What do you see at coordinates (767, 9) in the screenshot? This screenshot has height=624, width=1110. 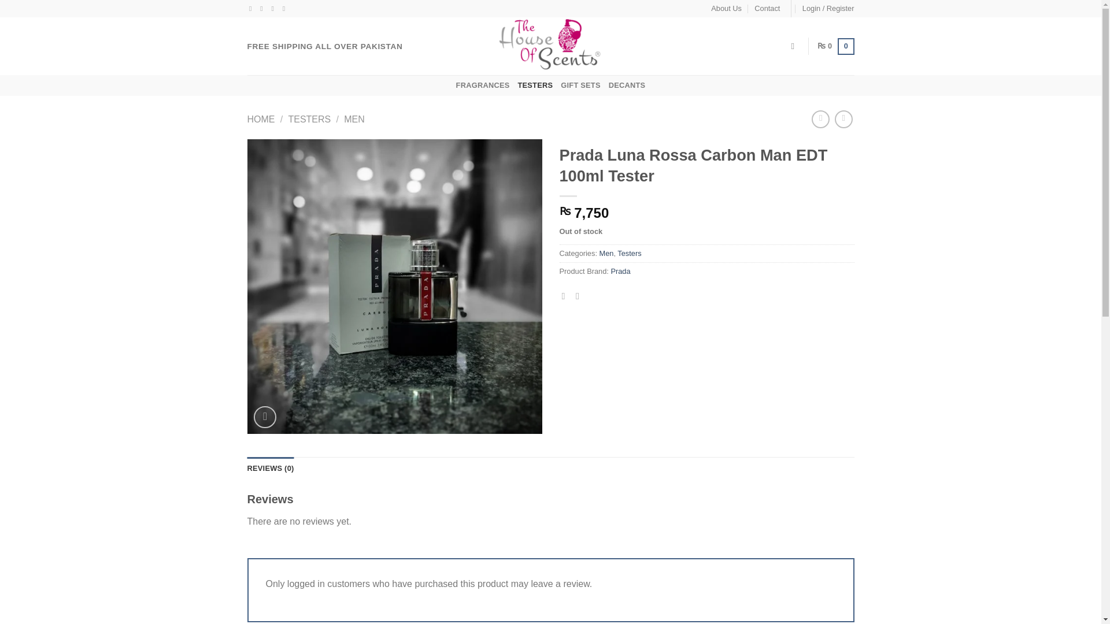 I see `Contact` at bounding box center [767, 9].